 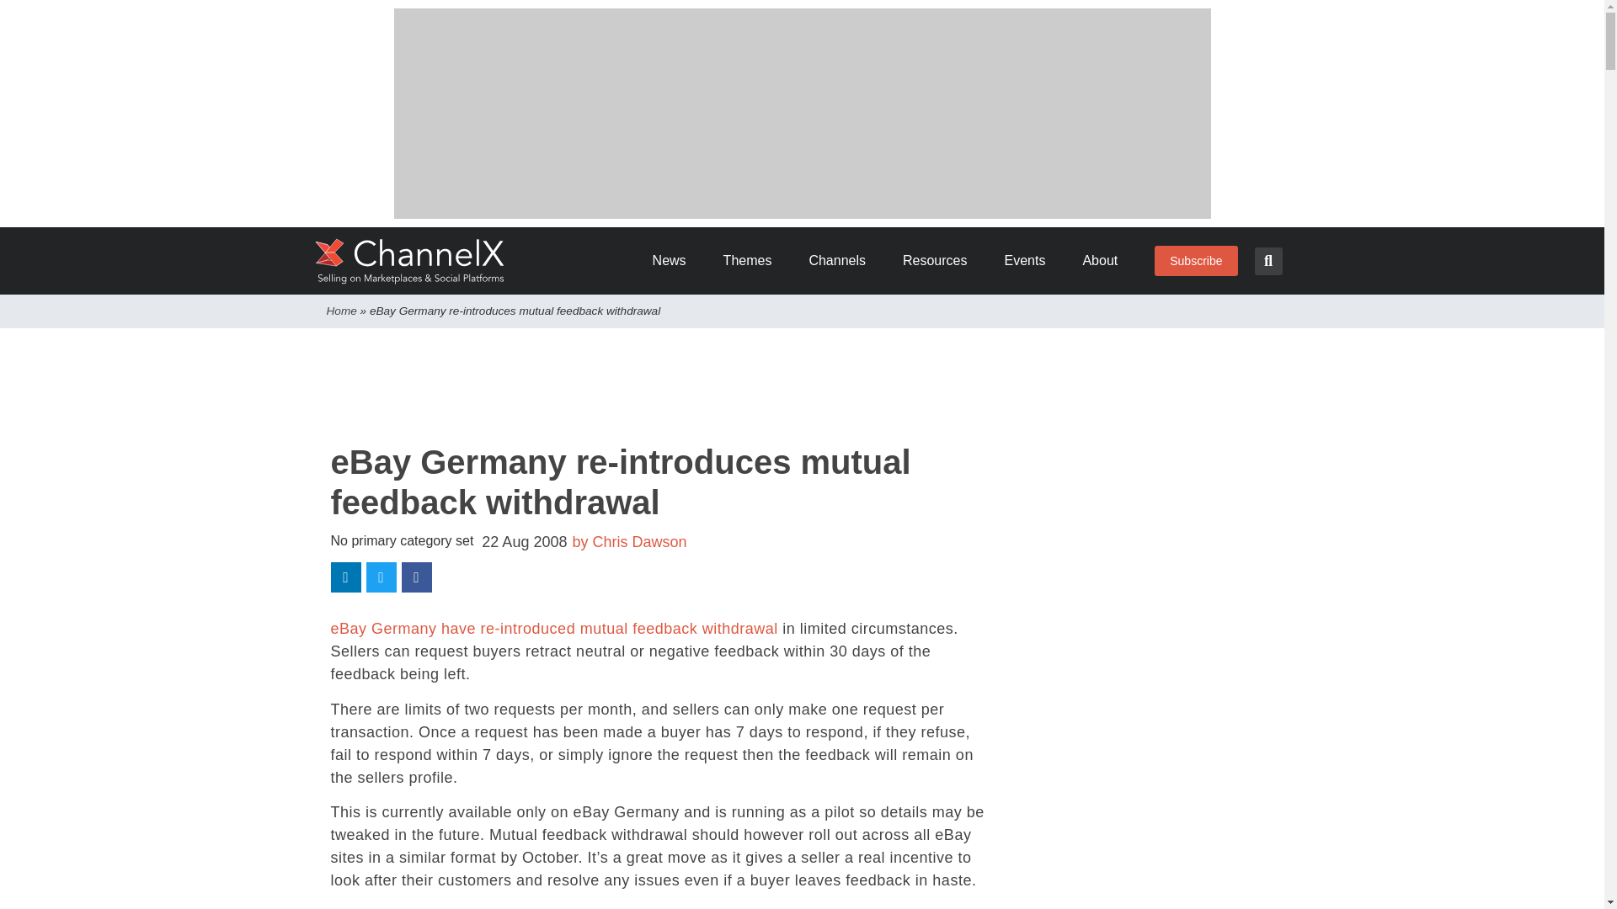 What do you see at coordinates (940, 261) in the screenshot?
I see `Resources` at bounding box center [940, 261].